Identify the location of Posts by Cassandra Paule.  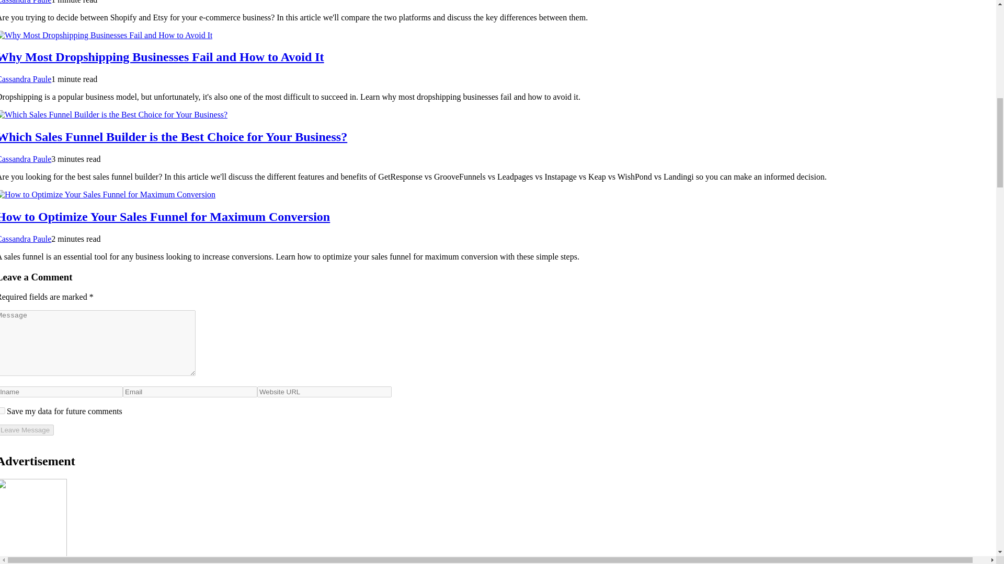
(25, 239).